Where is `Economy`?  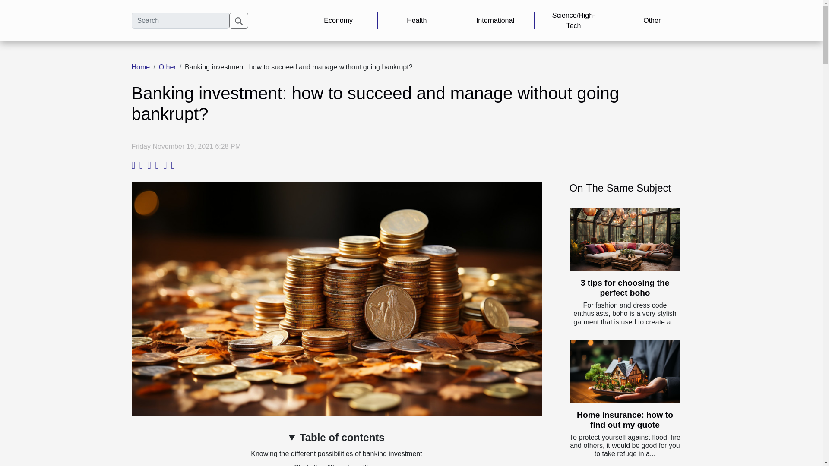 Economy is located at coordinates (338, 21).